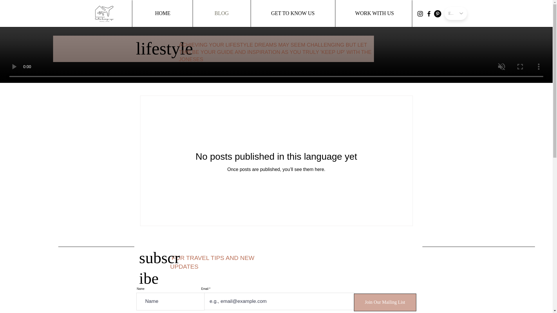 The image size is (557, 313). I want to click on WORK WITH US, so click(374, 13).